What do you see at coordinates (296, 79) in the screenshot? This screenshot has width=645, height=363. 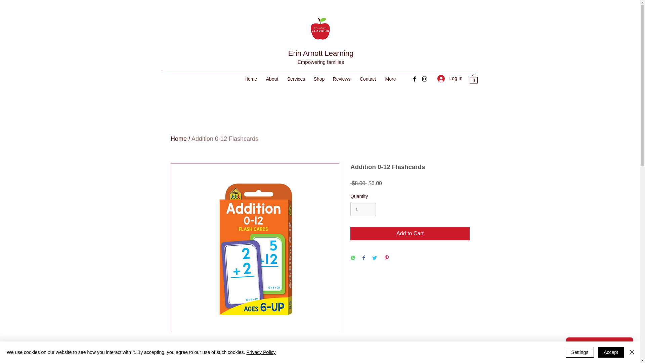 I see `Services` at bounding box center [296, 79].